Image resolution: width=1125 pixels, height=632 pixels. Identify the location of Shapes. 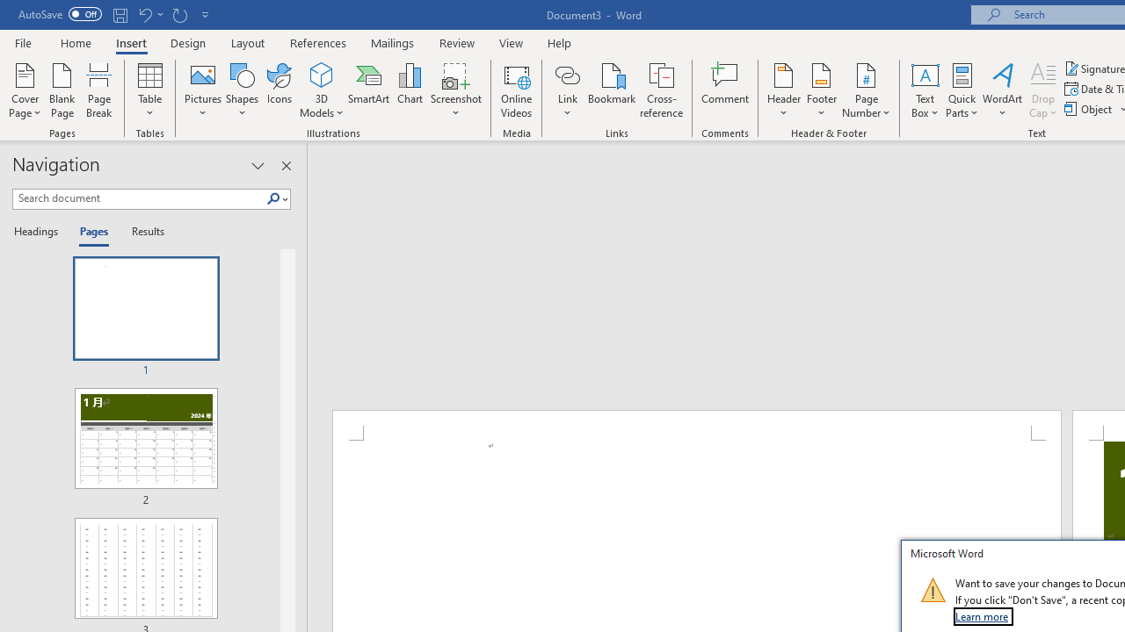
(242, 90).